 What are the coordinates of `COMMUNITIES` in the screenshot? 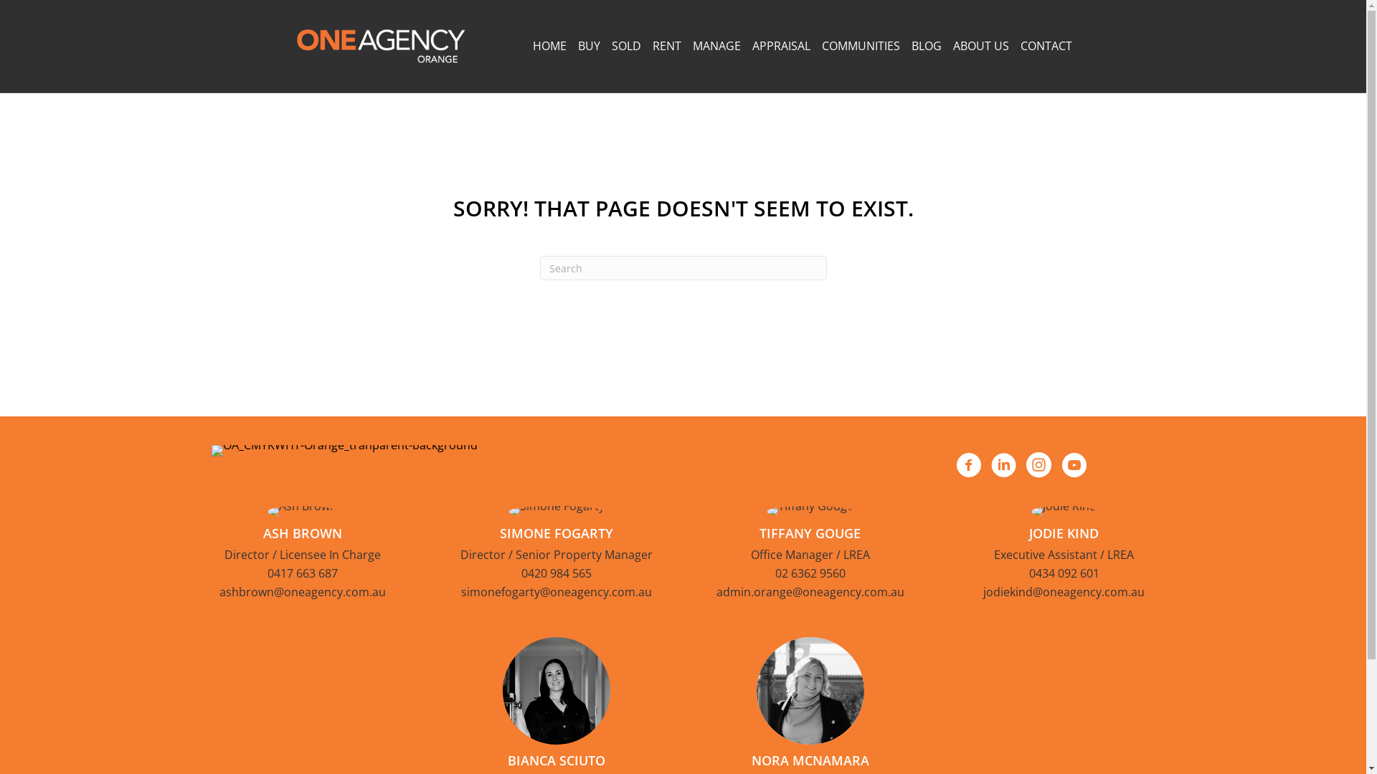 It's located at (861, 46).